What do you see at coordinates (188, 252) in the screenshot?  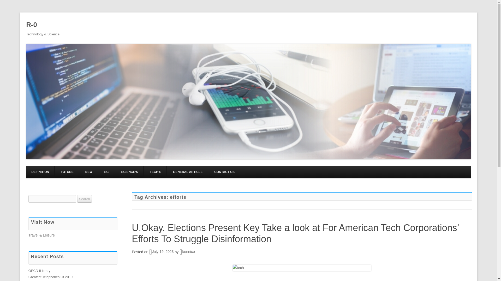 I see `kennice` at bounding box center [188, 252].